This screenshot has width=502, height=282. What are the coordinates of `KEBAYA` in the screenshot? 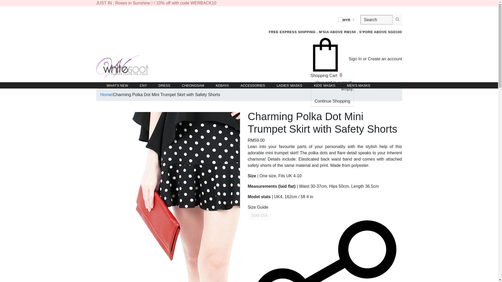 It's located at (222, 85).